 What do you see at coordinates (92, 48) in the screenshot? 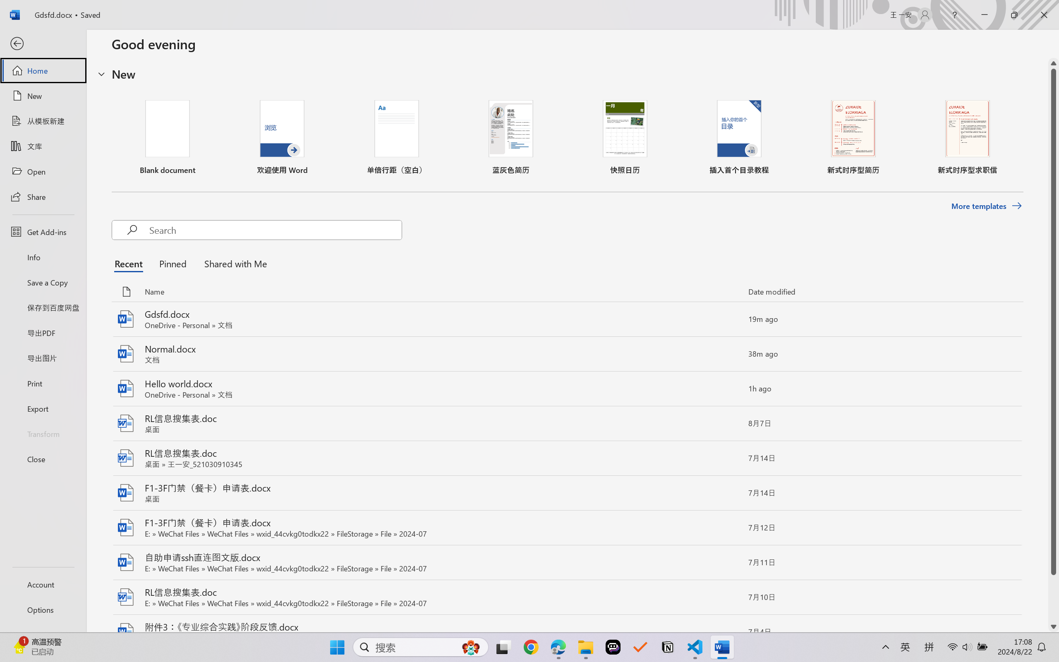
I see `Master Layout...` at bounding box center [92, 48].